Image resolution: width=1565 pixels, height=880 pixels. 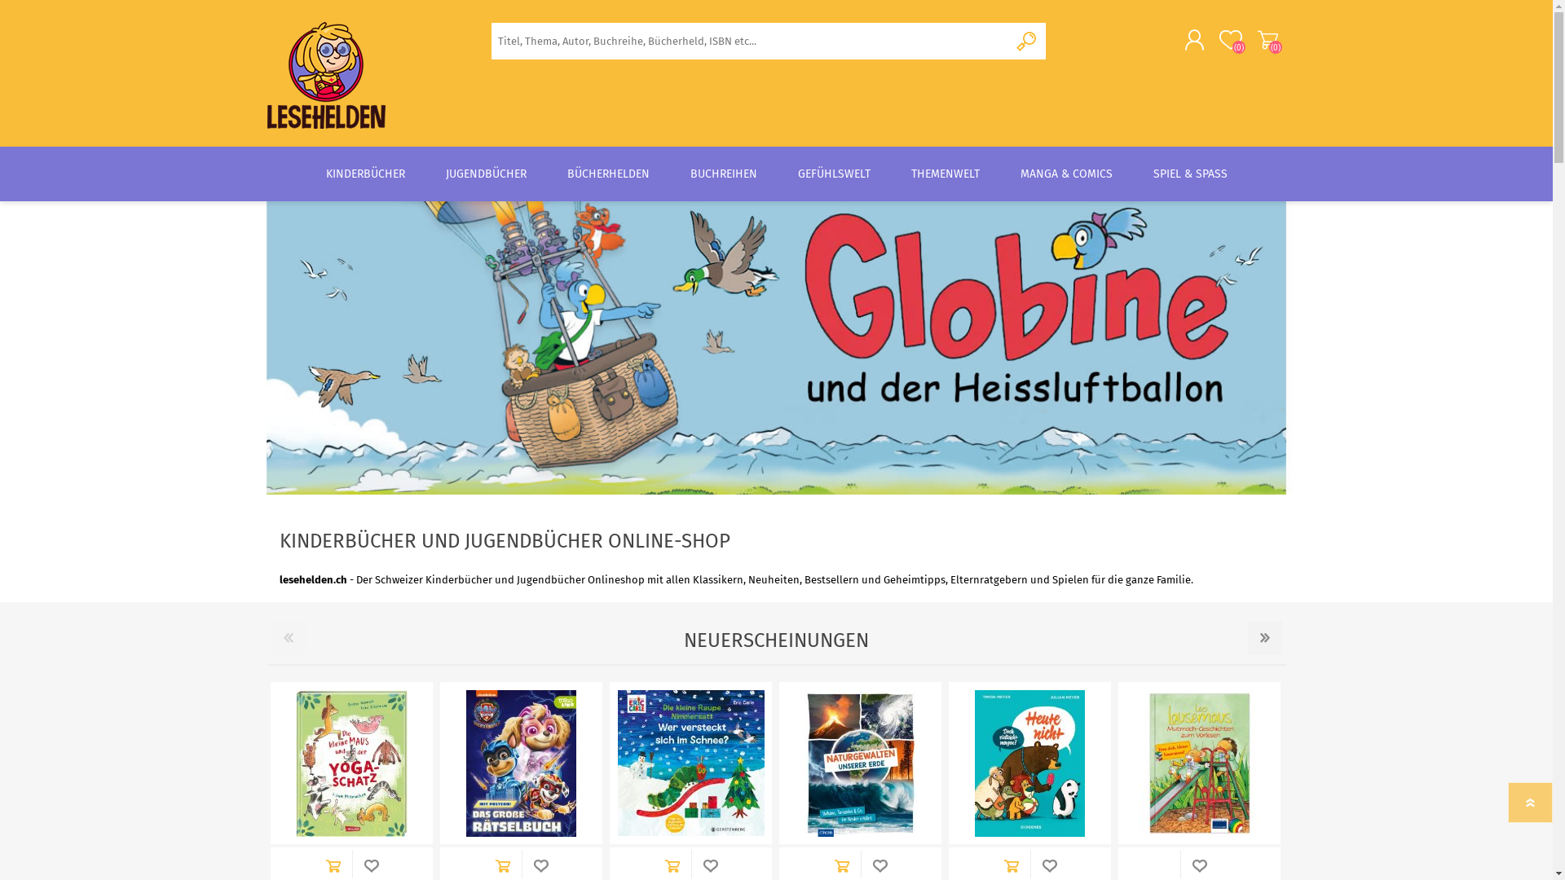 I want to click on SPIEL & SPASS, so click(x=1190, y=174).